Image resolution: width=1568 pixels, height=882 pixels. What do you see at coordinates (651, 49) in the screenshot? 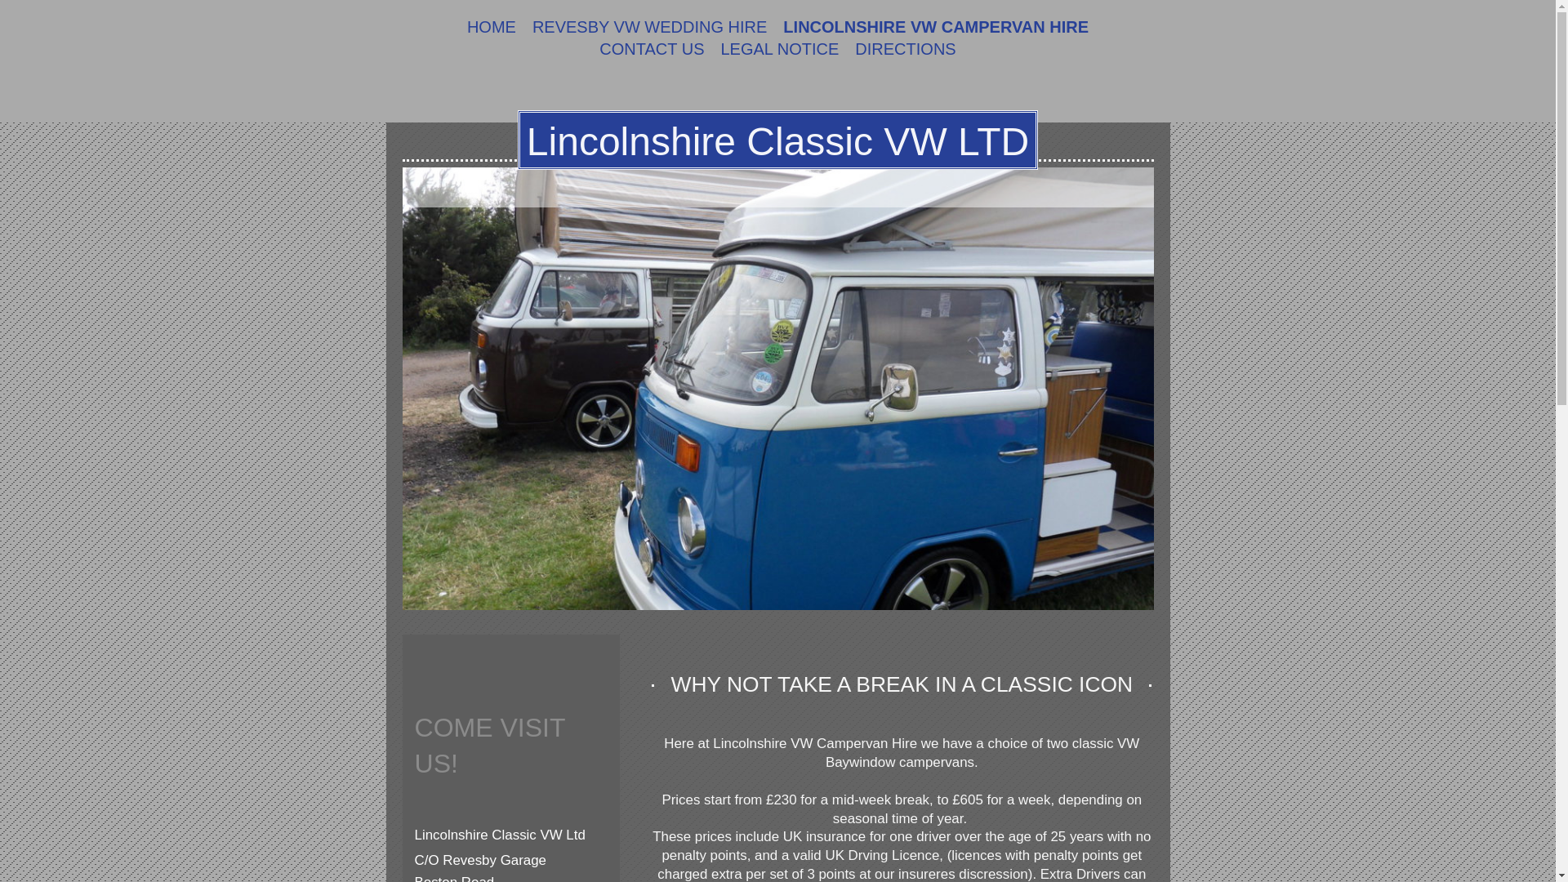
I see `CONTACT US` at bounding box center [651, 49].